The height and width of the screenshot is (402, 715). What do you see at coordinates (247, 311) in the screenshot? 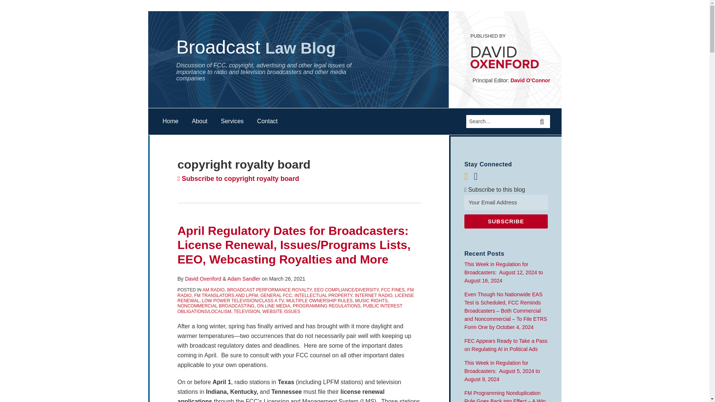
I see `TELEVISION` at bounding box center [247, 311].